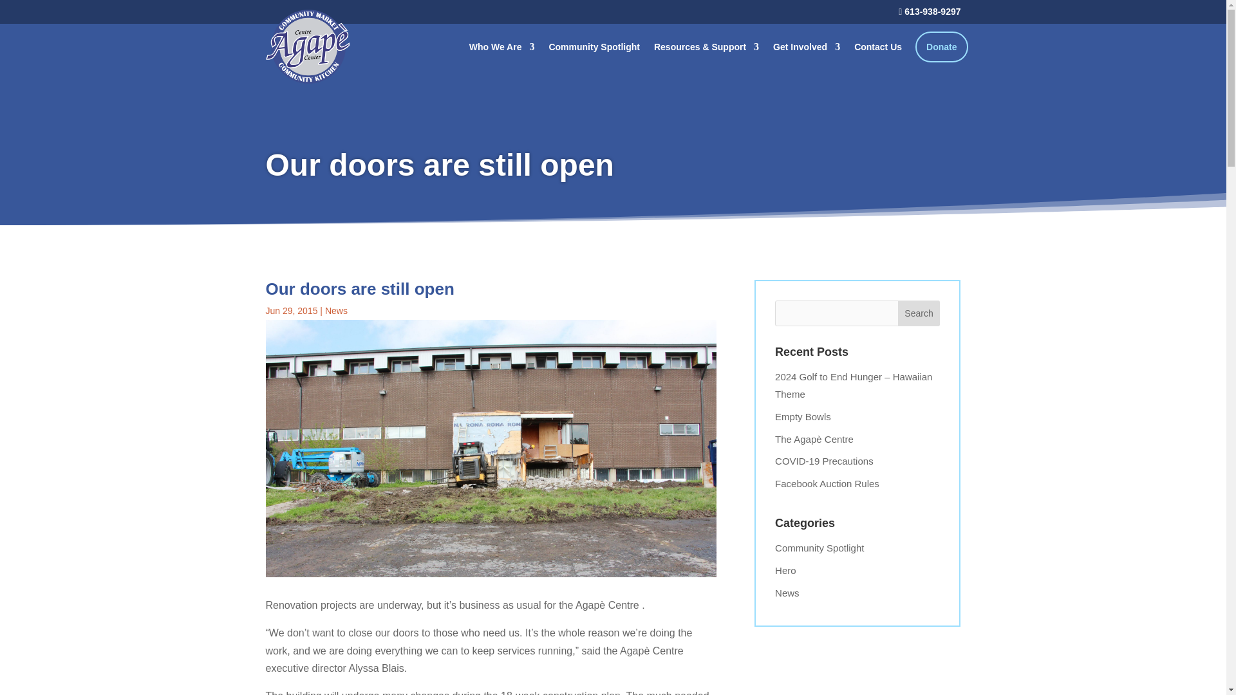 This screenshot has height=695, width=1236. Describe the element at coordinates (807, 46) in the screenshot. I see `Get Involved` at that location.